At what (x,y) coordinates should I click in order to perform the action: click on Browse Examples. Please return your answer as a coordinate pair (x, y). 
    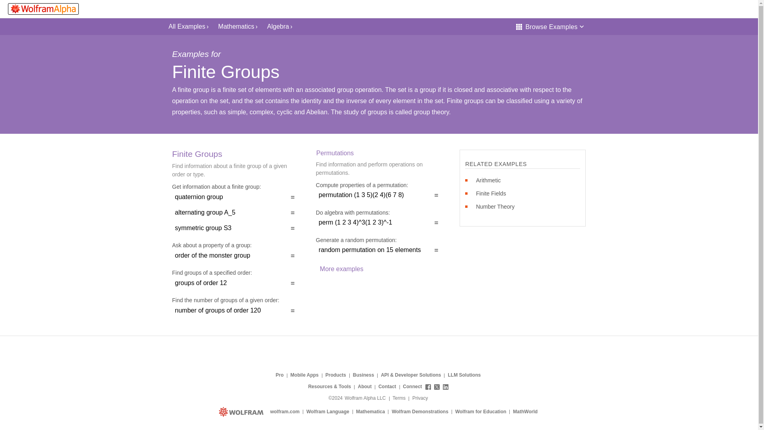
    Looking at the image, I should click on (550, 26).